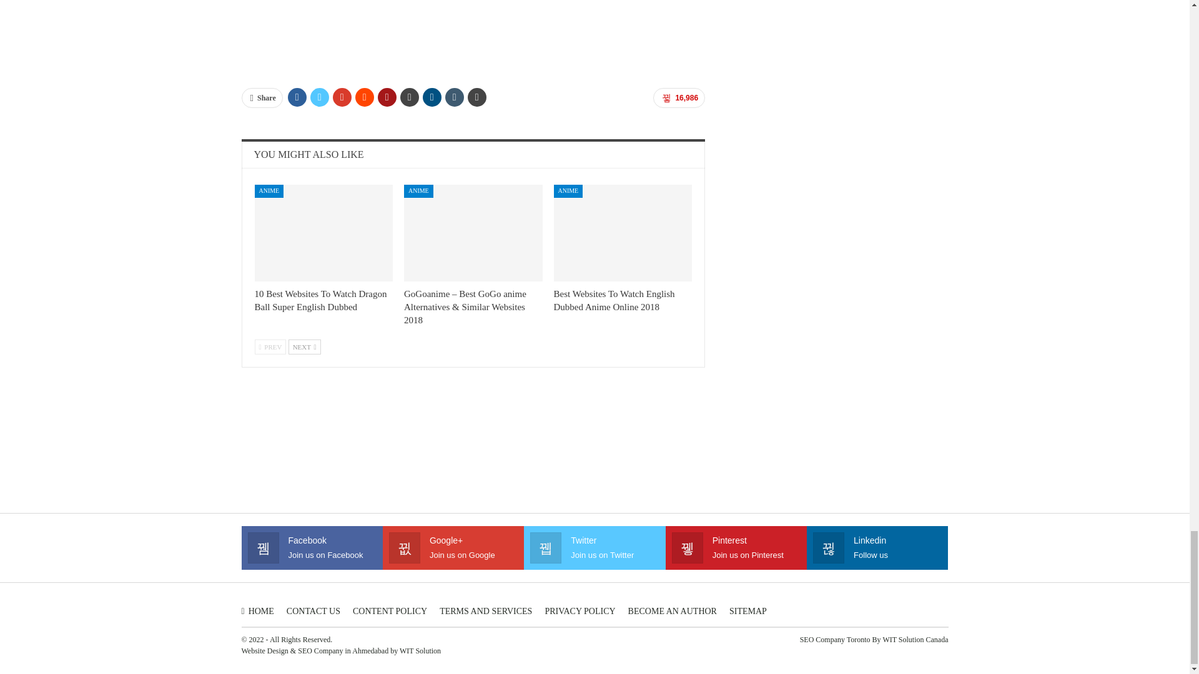  What do you see at coordinates (264, 650) in the screenshot?
I see `website design` at bounding box center [264, 650].